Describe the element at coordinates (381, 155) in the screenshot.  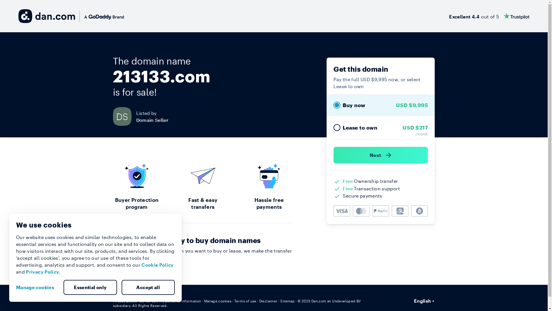
I see `Next
)` at that location.